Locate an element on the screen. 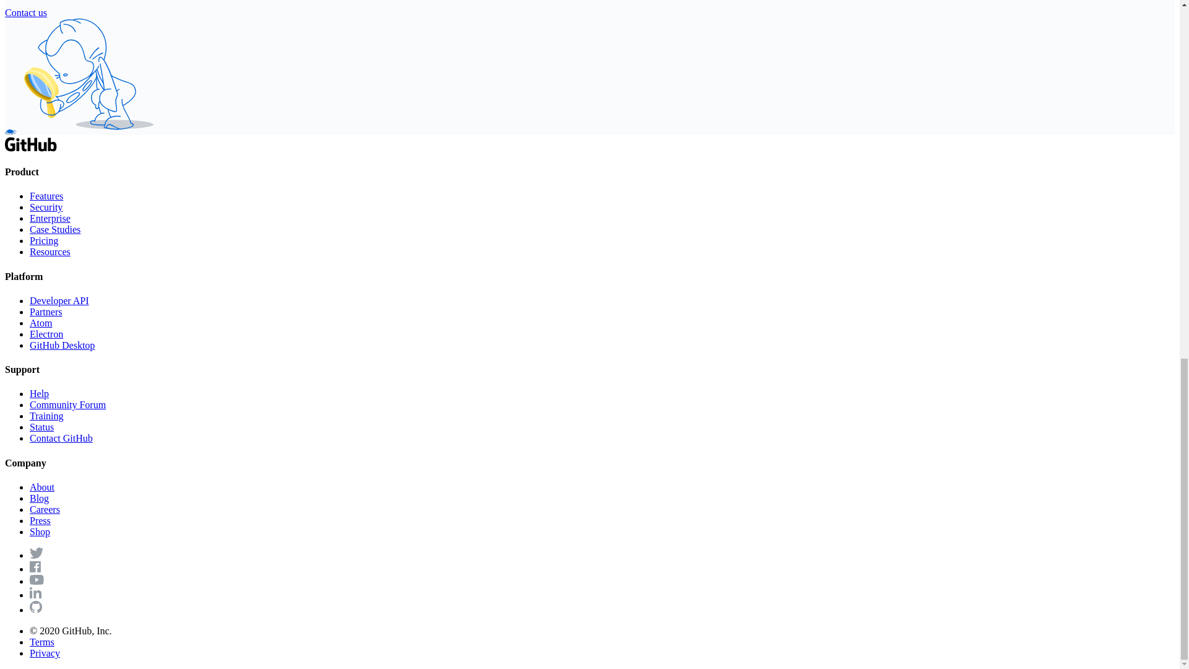 This screenshot has width=1189, height=669. Contact us is located at coordinates (26, 12).